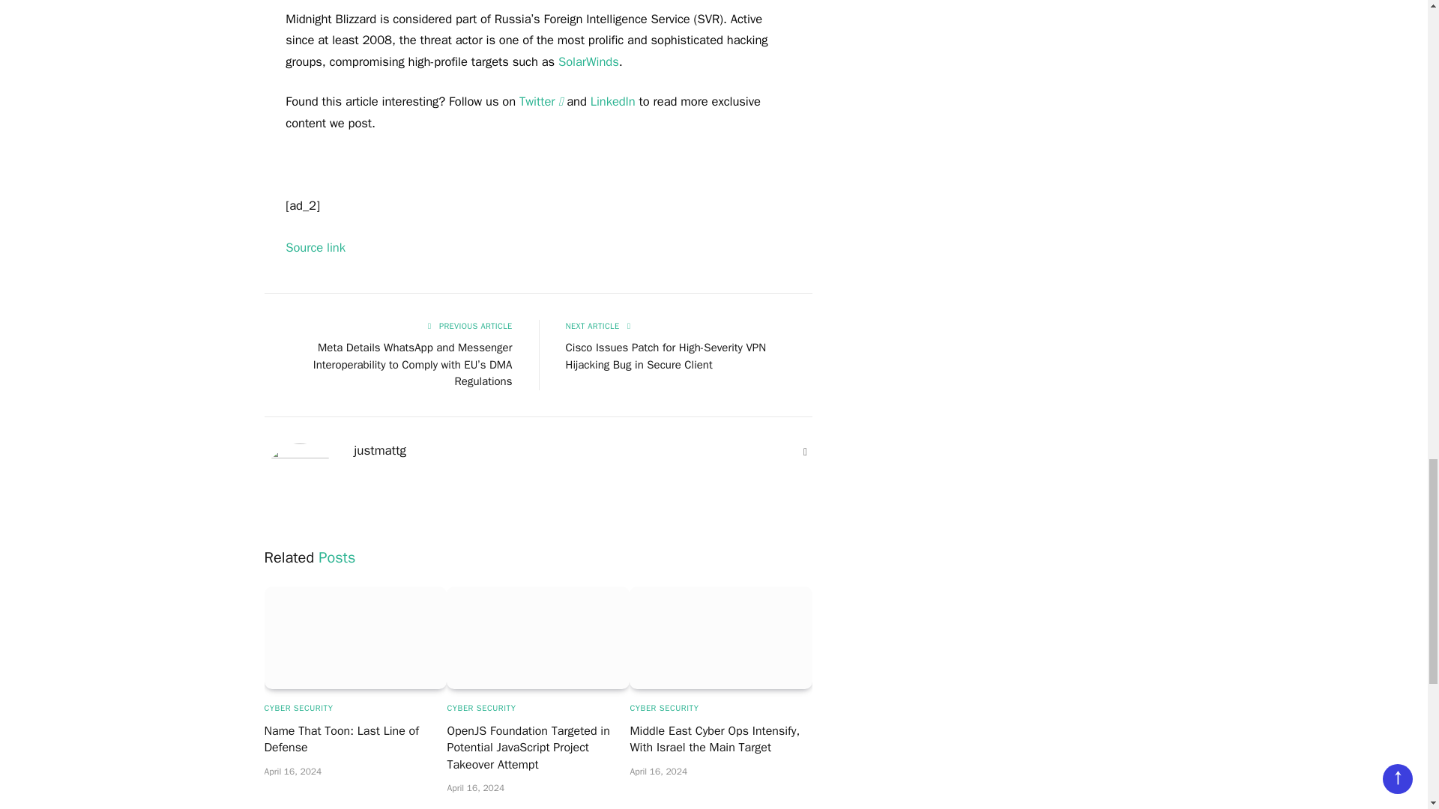  I want to click on Posts by justmattg, so click(379, 451).